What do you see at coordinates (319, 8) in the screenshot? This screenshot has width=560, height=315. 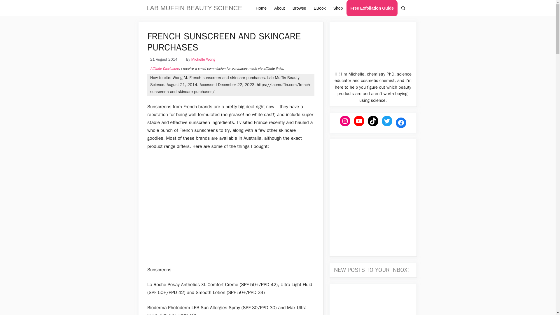 I see `EBook` at bounding box center [319, 8].